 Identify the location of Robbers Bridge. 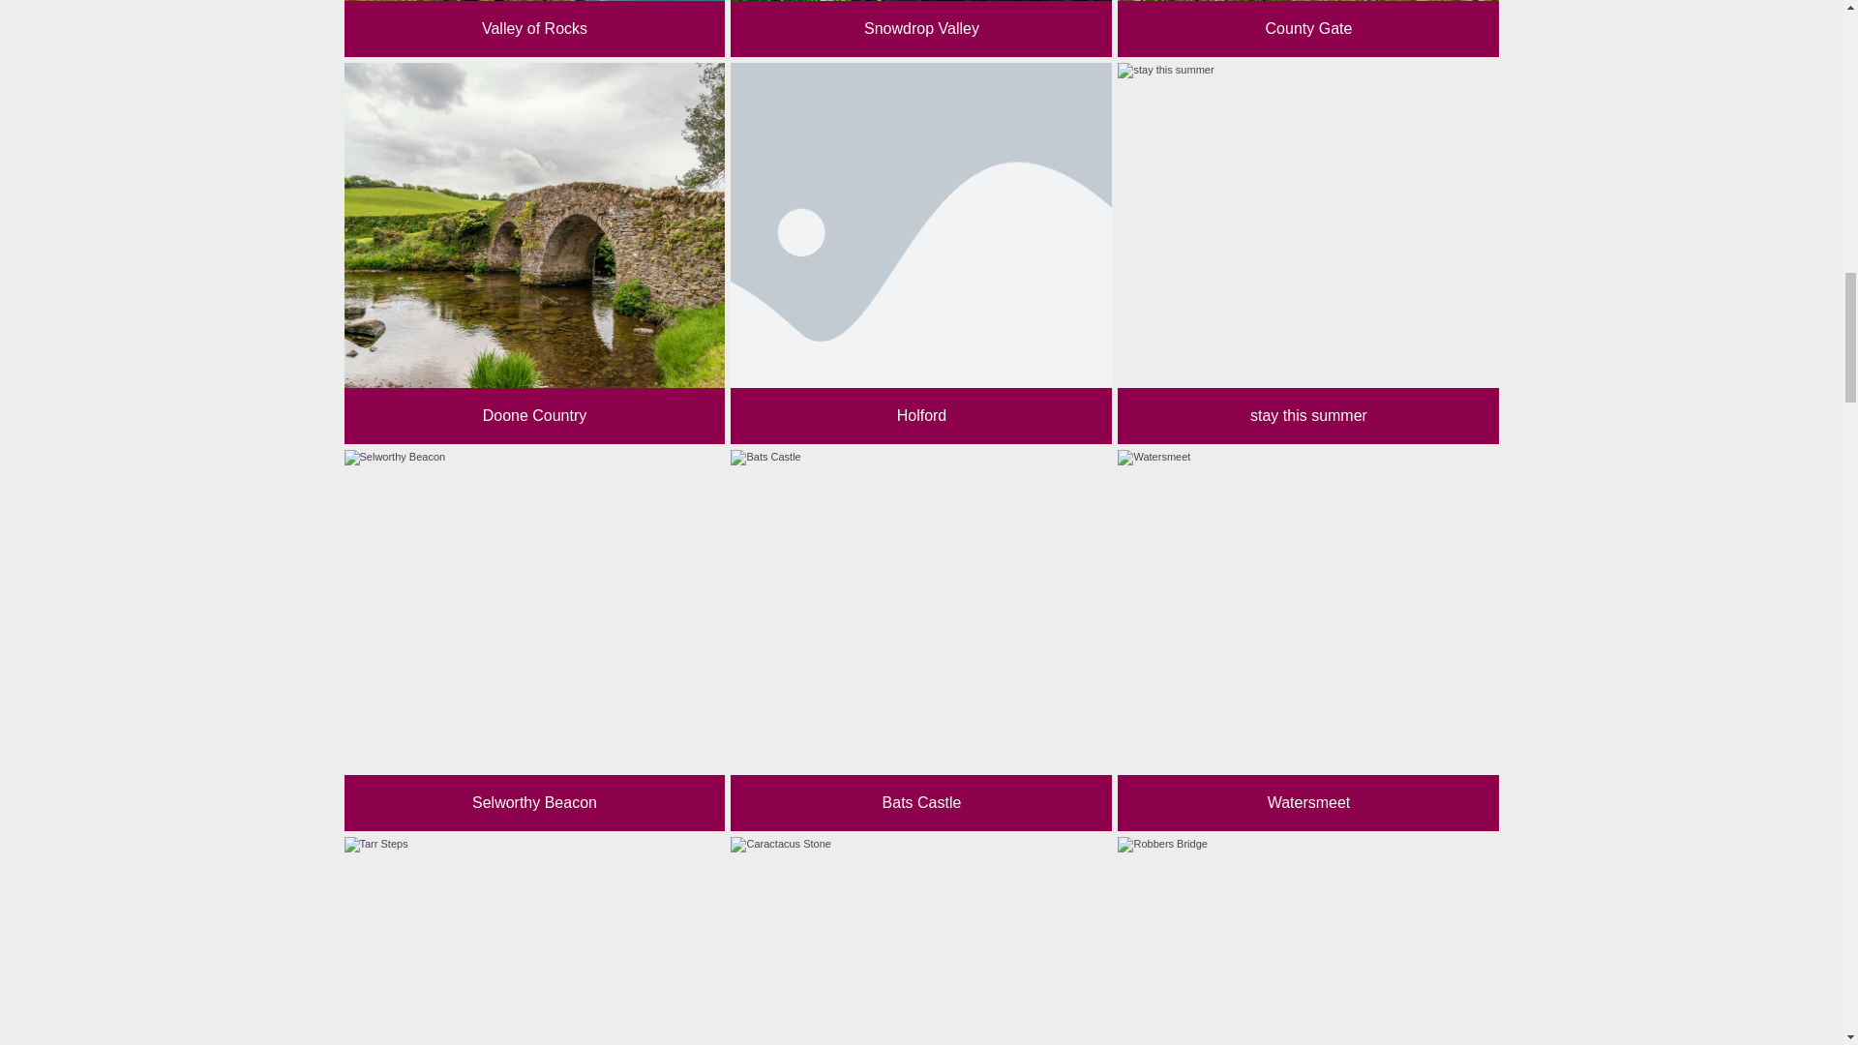
(1308, 940).